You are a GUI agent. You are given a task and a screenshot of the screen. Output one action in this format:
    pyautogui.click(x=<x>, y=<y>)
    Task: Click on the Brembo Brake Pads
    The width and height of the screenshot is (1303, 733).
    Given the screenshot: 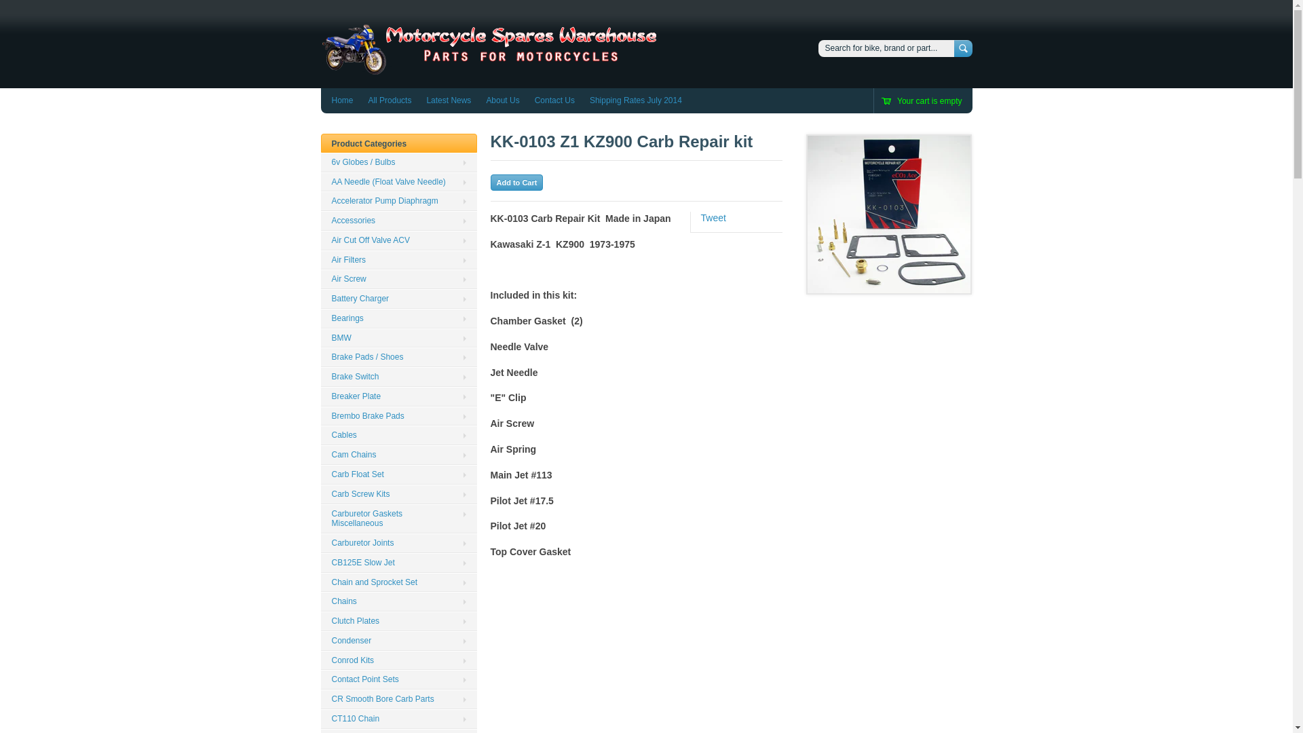 What is the action you would take?
    pyautogui.click(x=398, y=417)
    